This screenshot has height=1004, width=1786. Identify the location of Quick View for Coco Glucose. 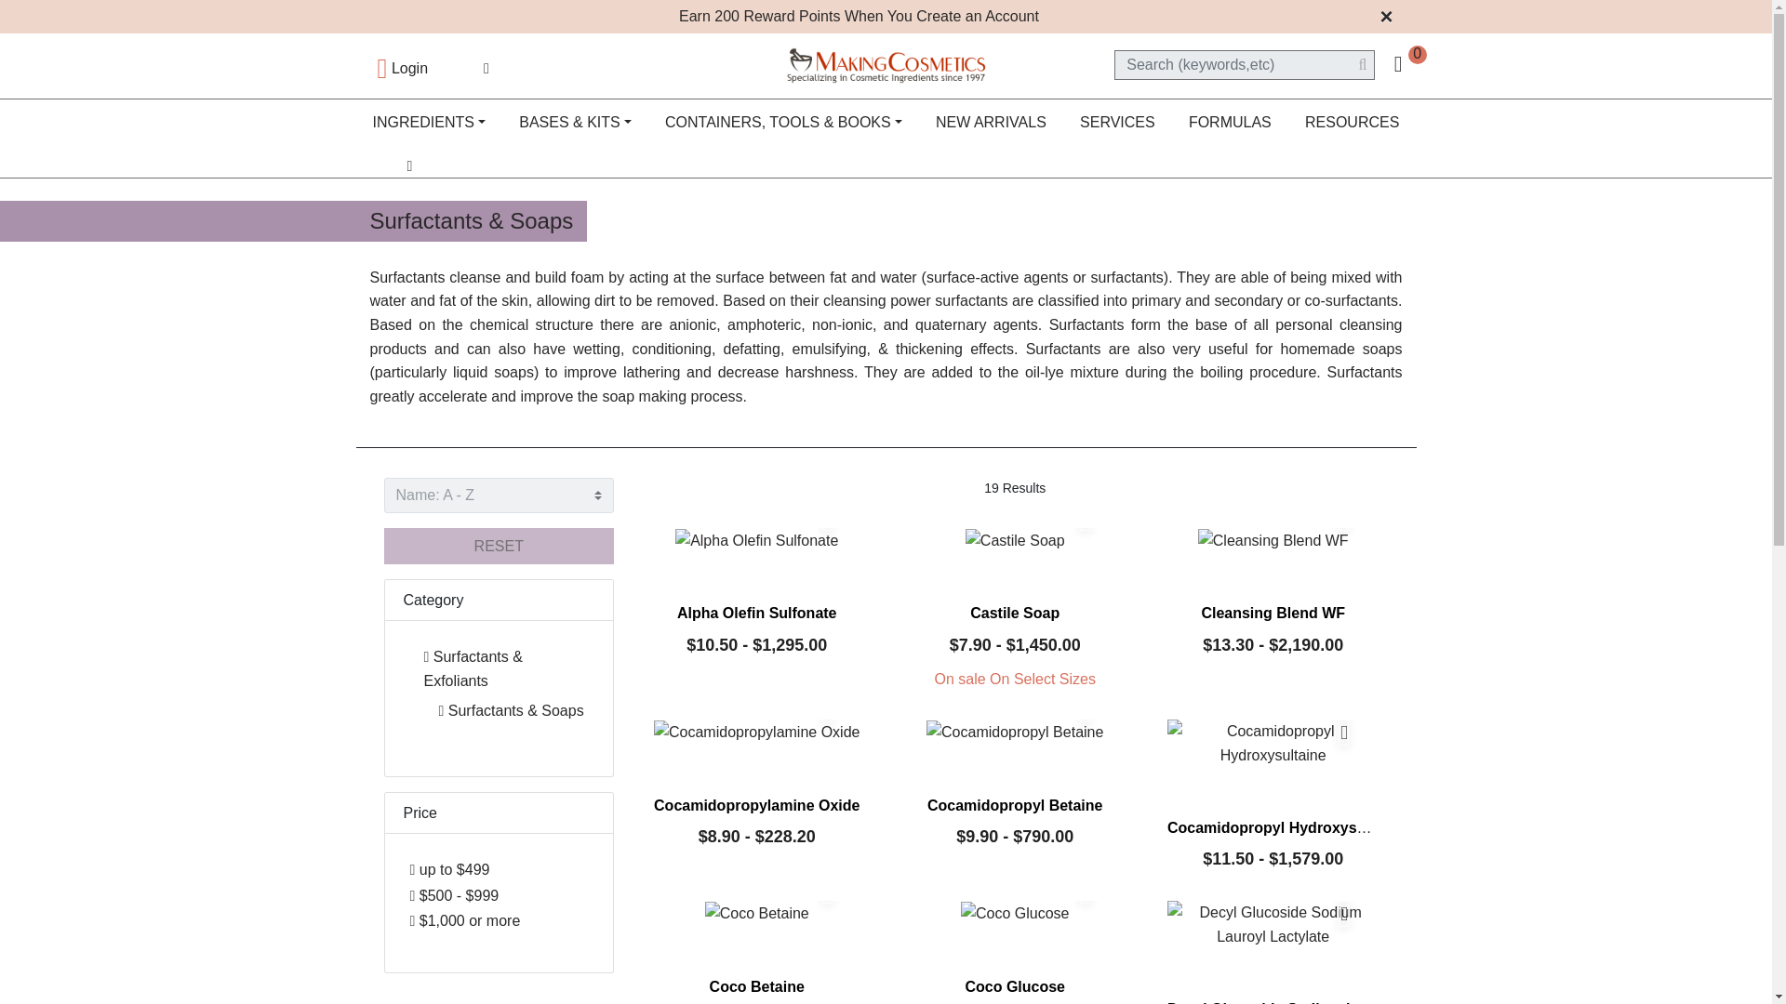
(1086, 891).